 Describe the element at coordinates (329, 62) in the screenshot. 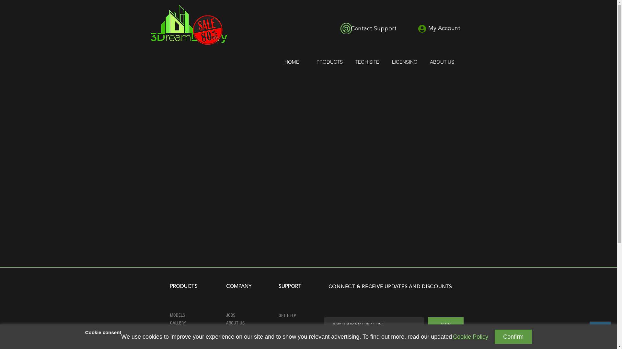

I see `PRODUCTS` at that location.